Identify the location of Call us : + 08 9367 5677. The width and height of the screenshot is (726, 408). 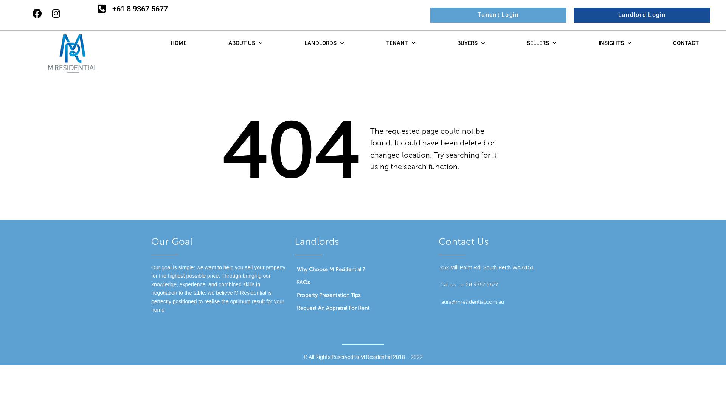
(469, 285).